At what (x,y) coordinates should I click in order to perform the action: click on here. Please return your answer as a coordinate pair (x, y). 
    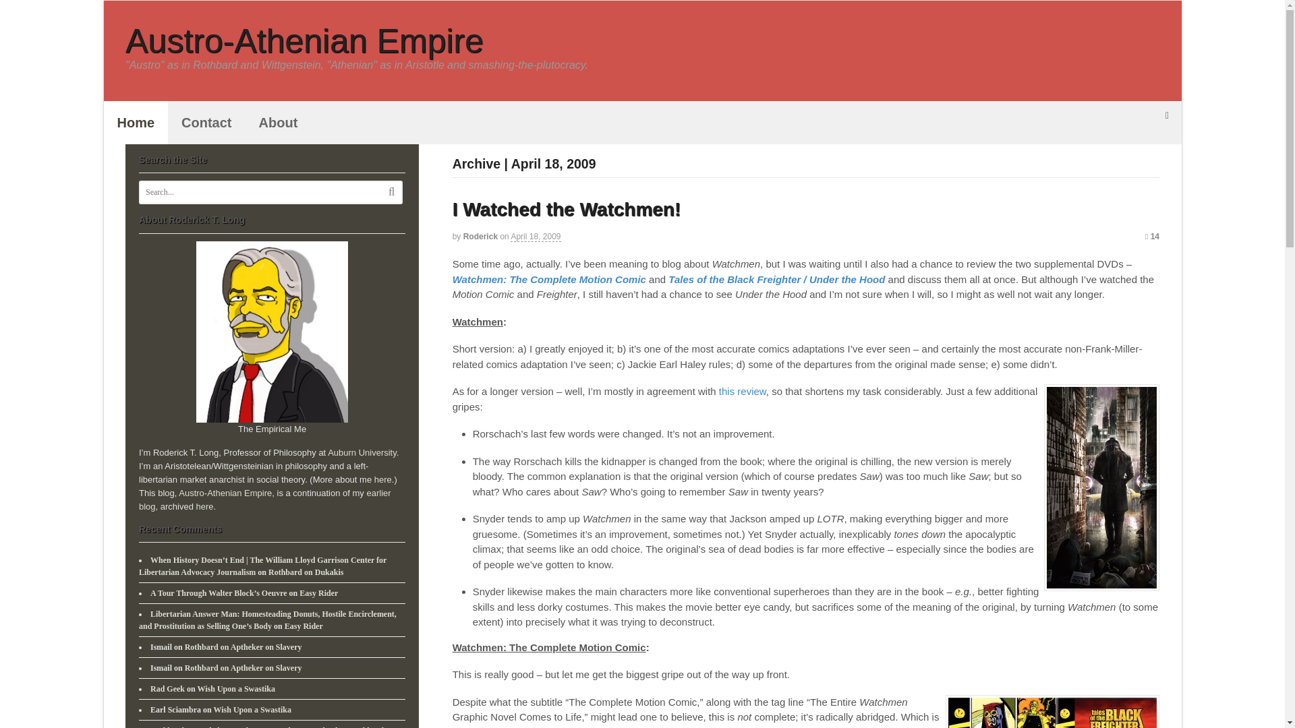
    Looking at the image, I should click on (205, 507).